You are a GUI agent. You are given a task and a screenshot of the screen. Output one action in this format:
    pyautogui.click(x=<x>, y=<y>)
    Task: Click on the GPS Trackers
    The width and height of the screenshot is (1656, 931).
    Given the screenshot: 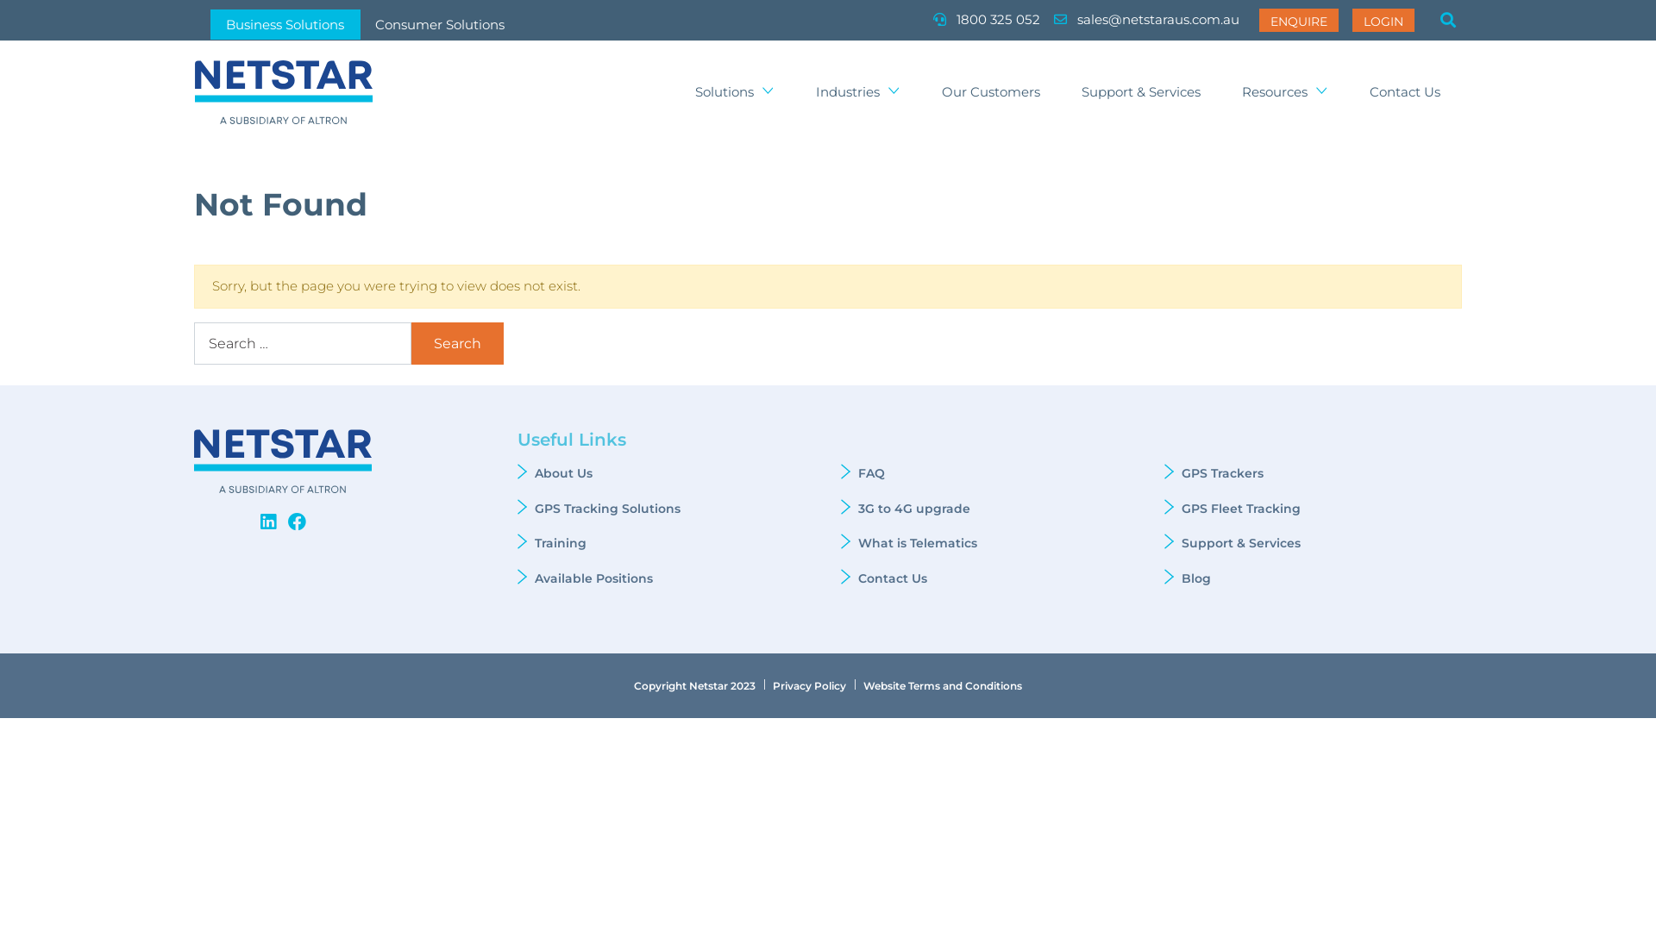 What is the action you would take?
    pyautogui.click(x=1223, y=473)
    